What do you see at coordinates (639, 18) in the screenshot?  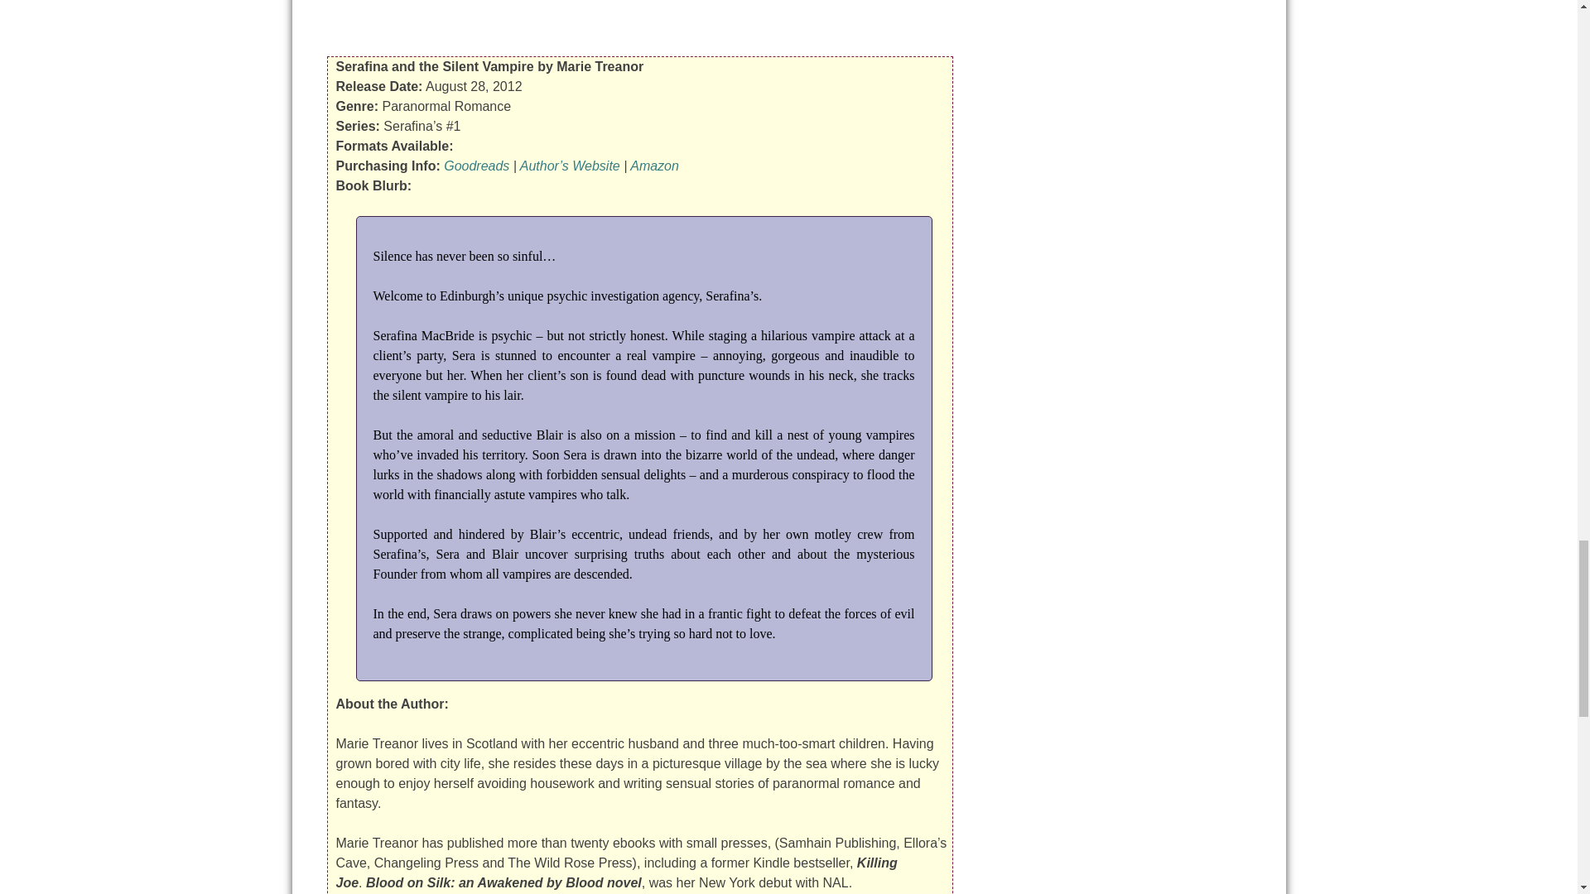 I see `SerafinaAndTheSilentVampire` at bounding box center [639, 18].